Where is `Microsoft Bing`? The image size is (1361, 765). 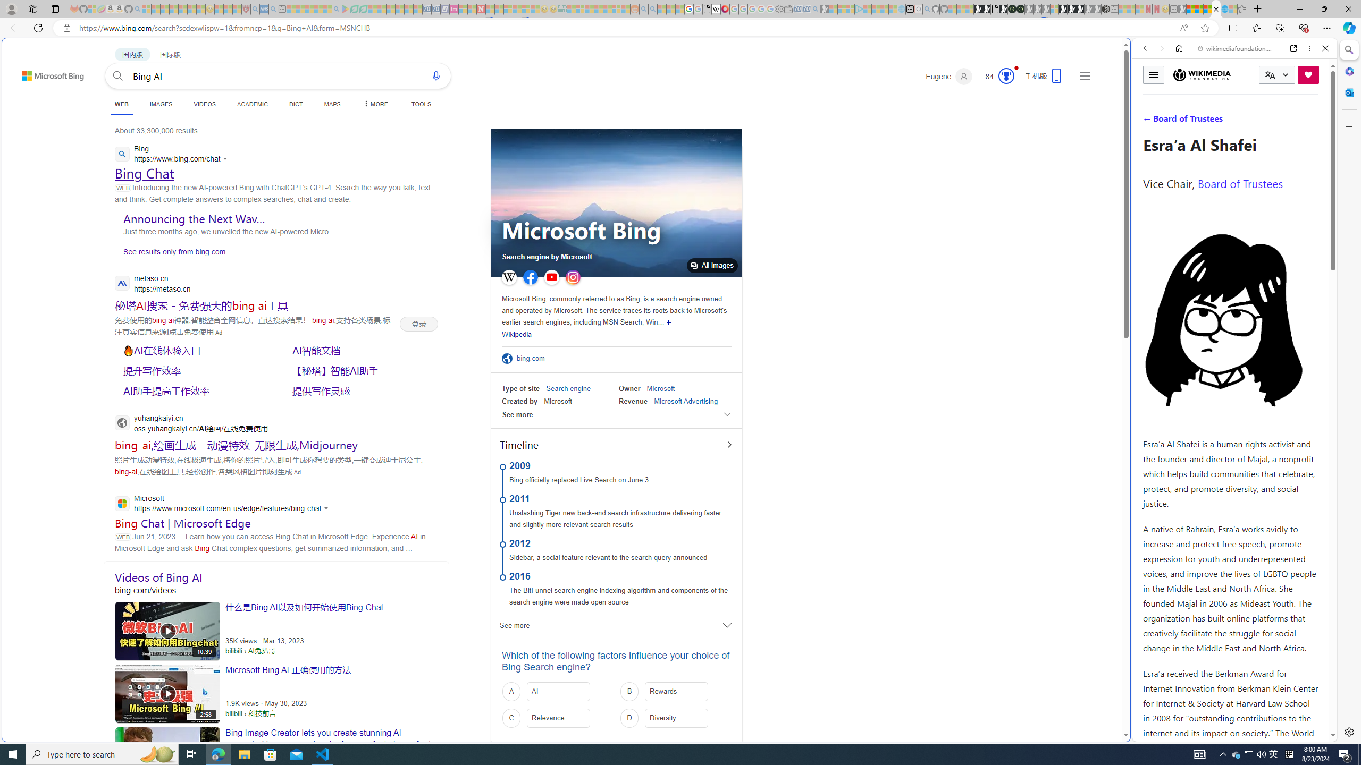 Microsoft Bing is located at coordinates (582, 232).